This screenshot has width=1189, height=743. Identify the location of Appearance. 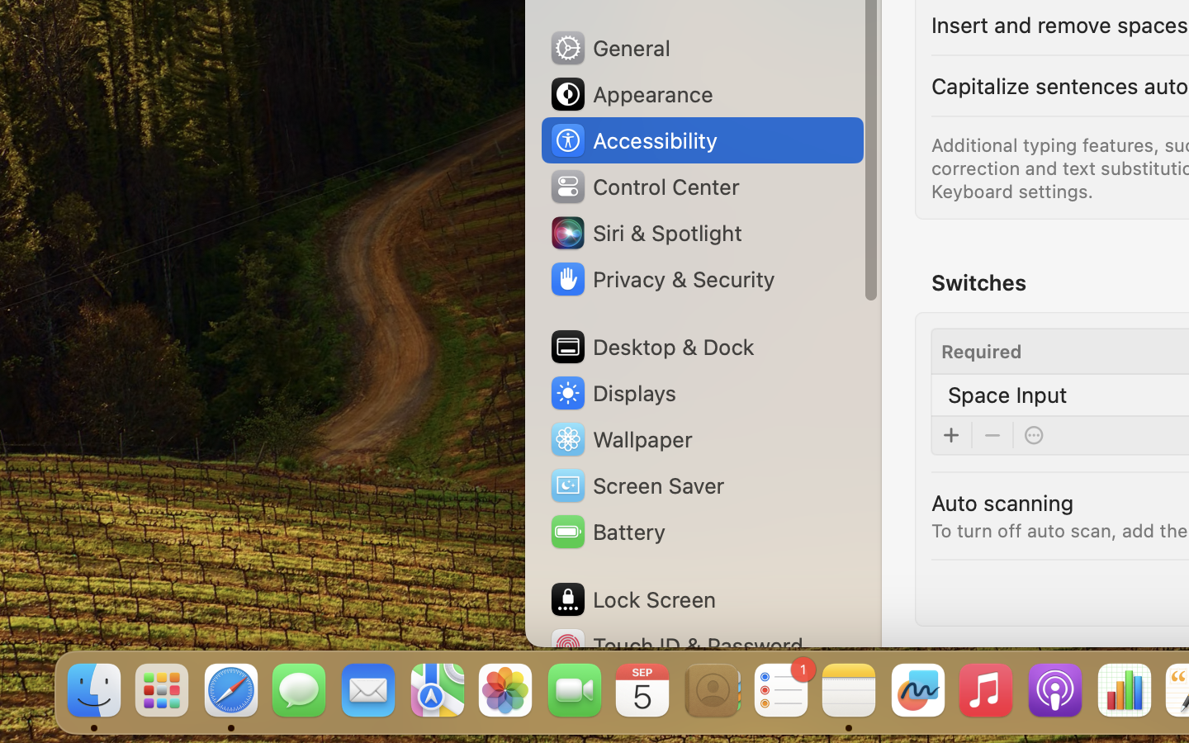
(631, 94).